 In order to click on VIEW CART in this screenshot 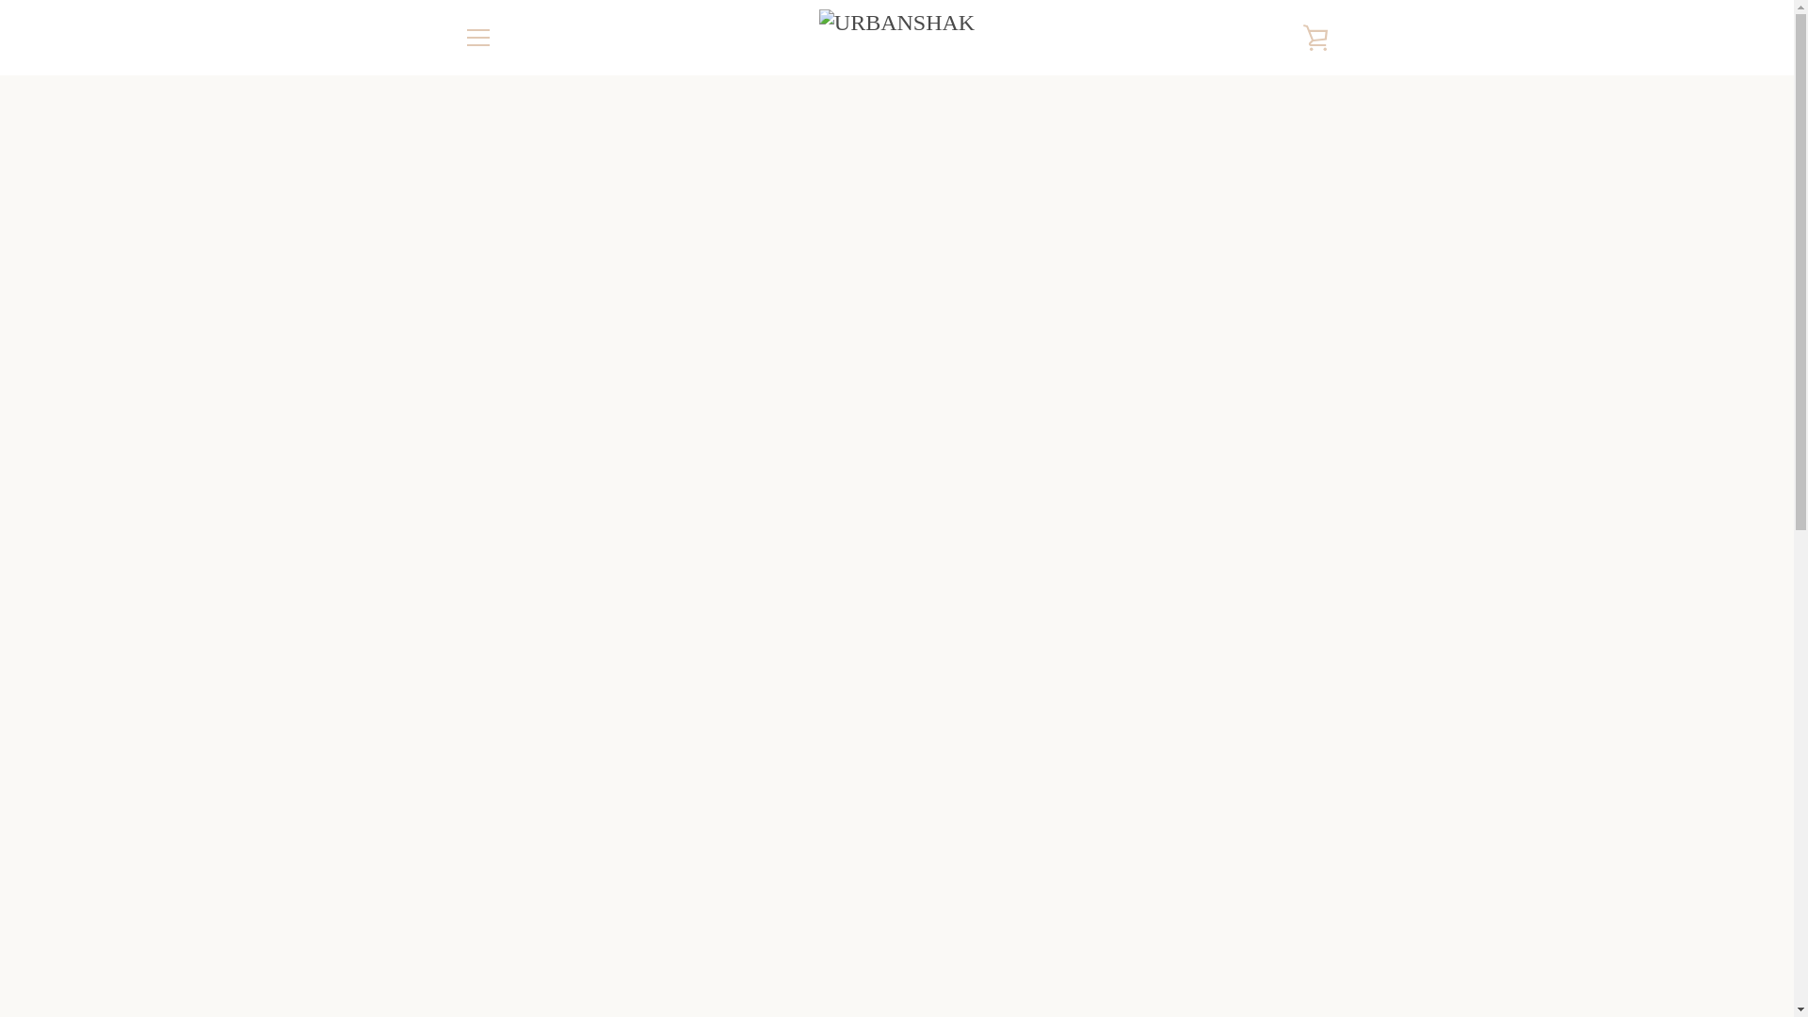, I will do `click(1316, 38)`.